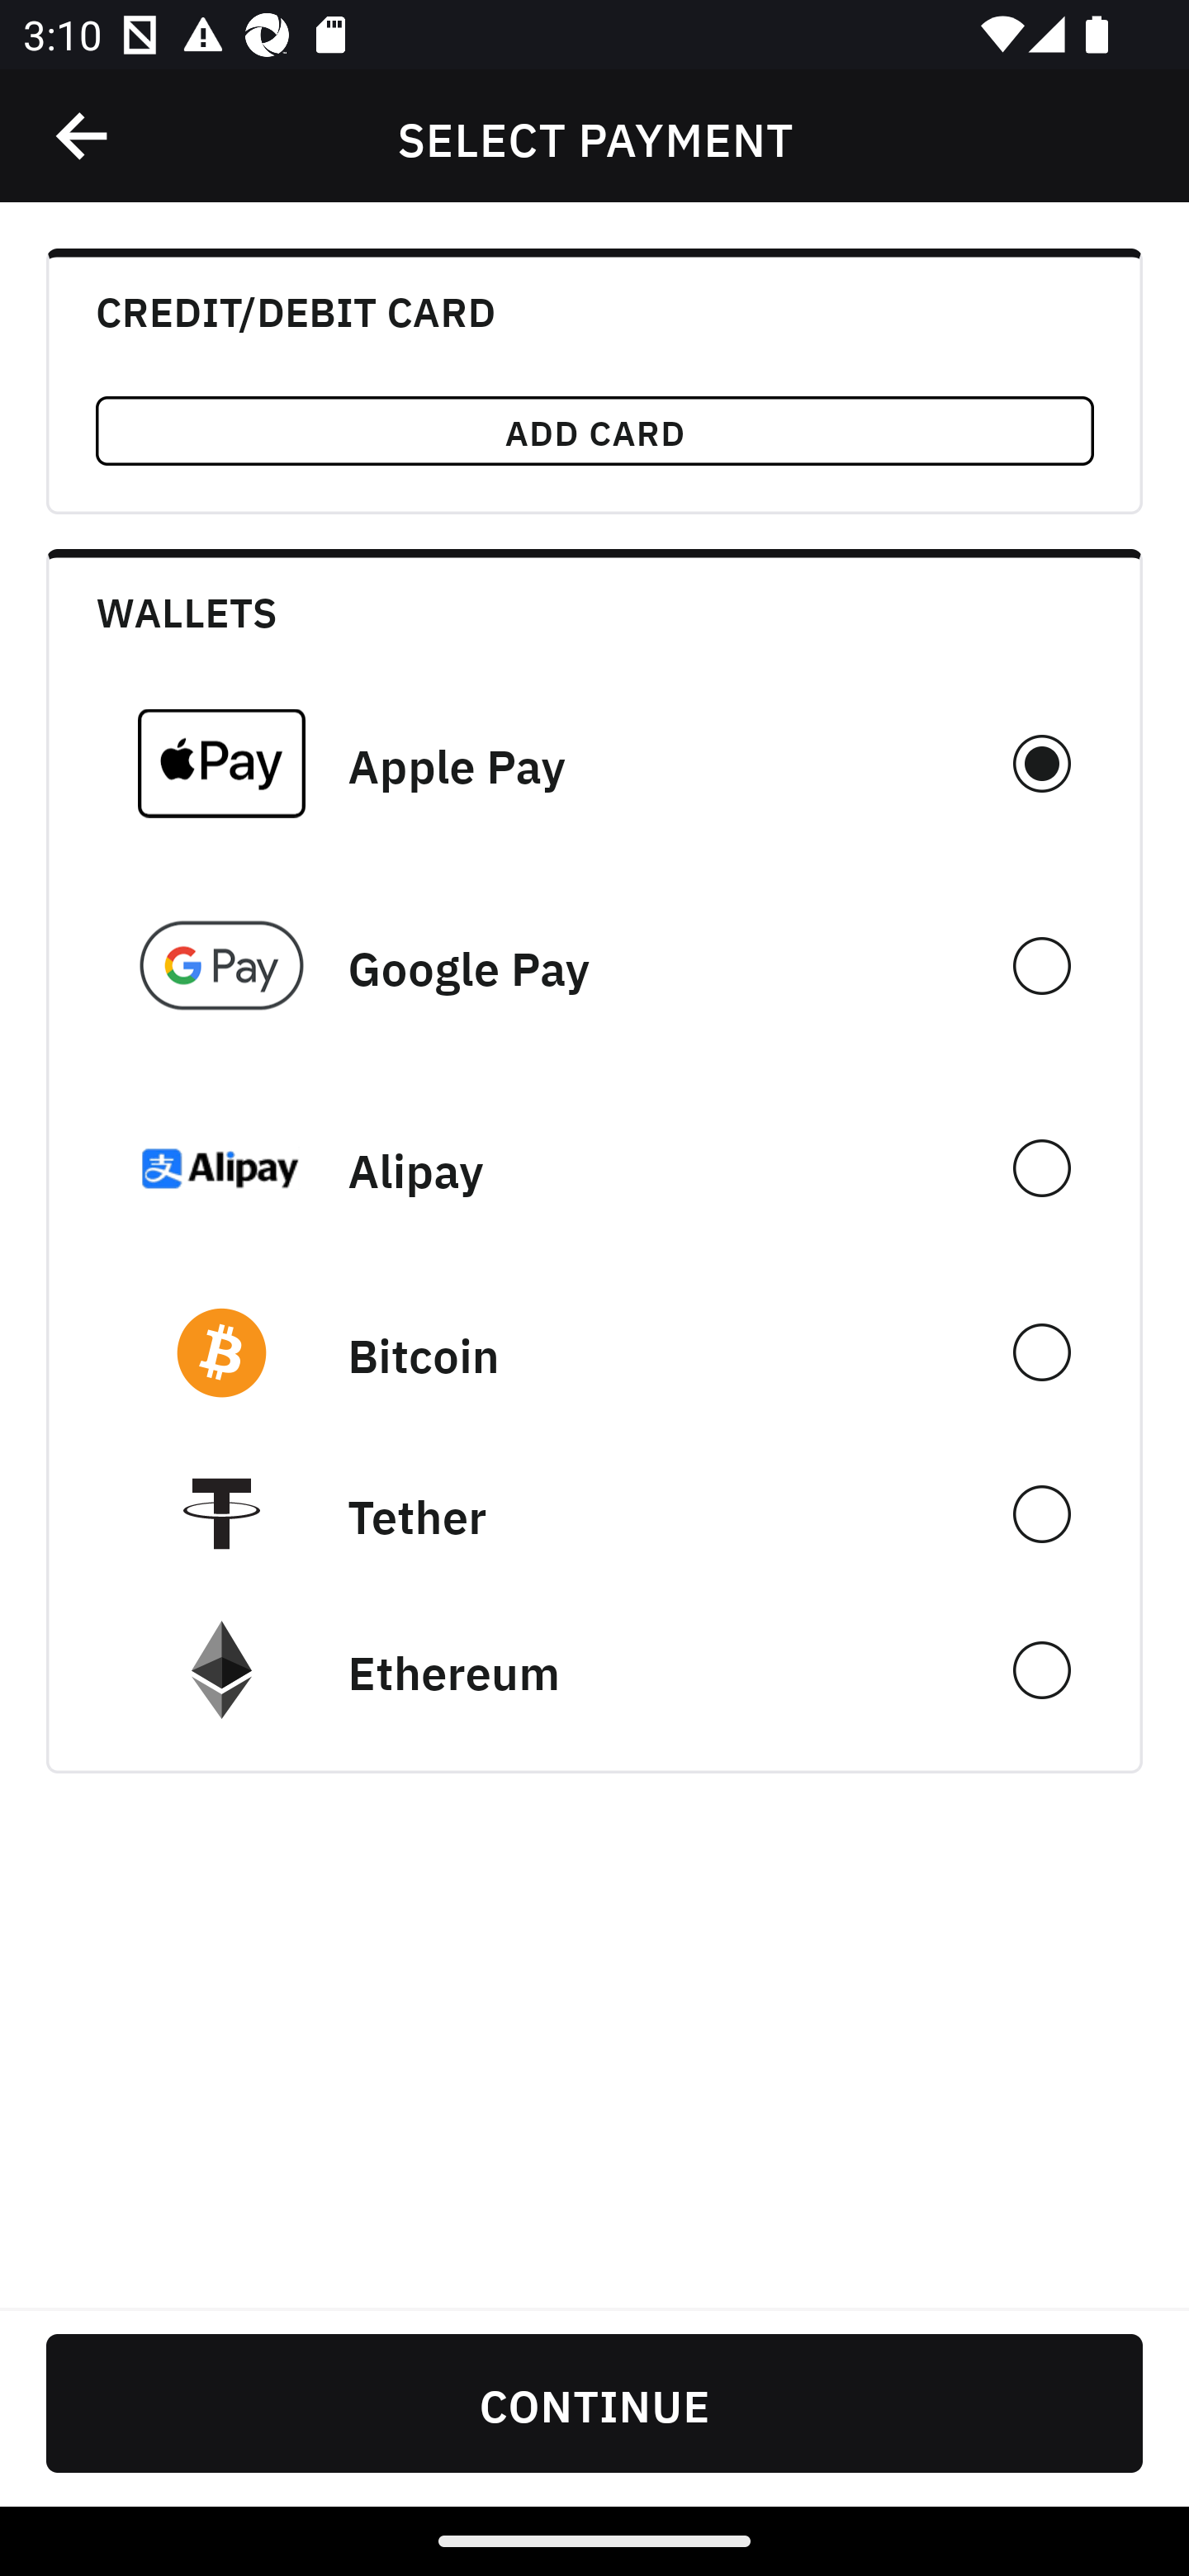 The width and height of the screenshot is (1189, 2576). Describe the element at coordinates (594, 966) in the screenshot. I see `Google Pay` at that location.